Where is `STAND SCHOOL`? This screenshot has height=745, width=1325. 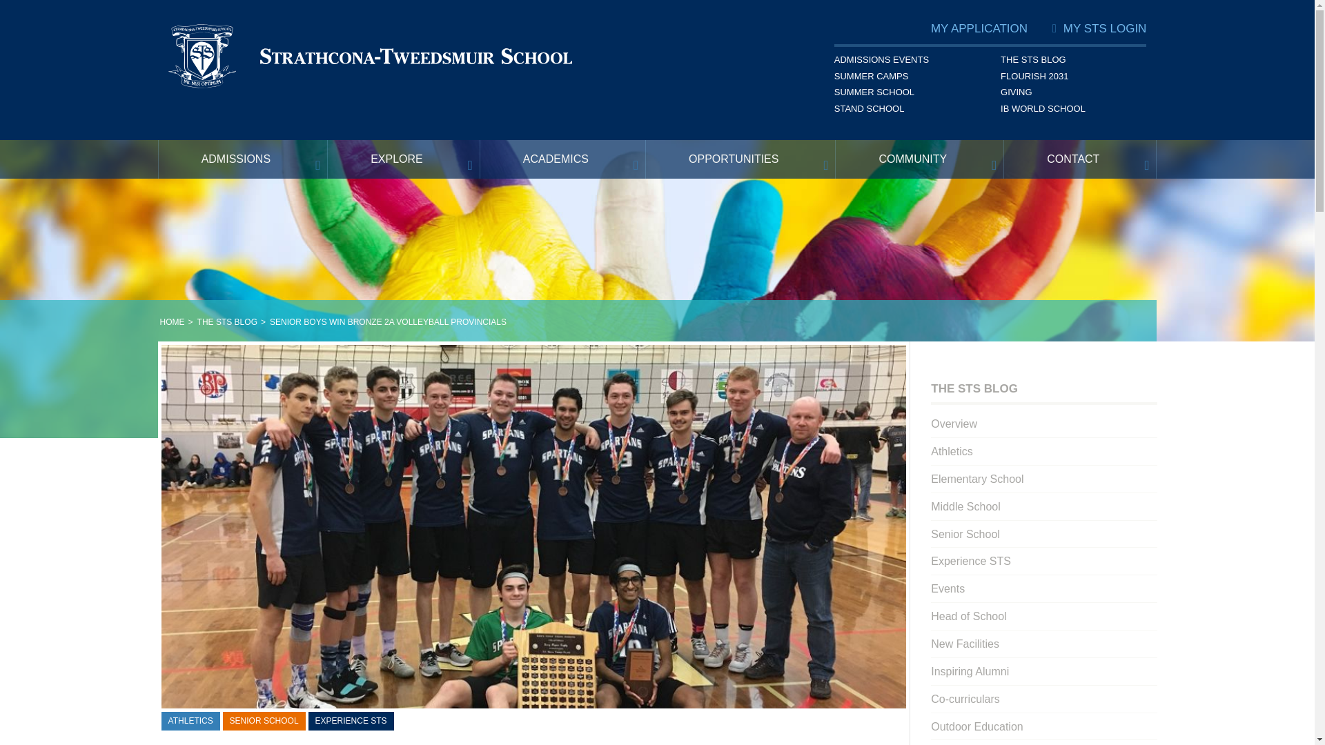 STAND SCHOOL is located at coordinates (907, 110).